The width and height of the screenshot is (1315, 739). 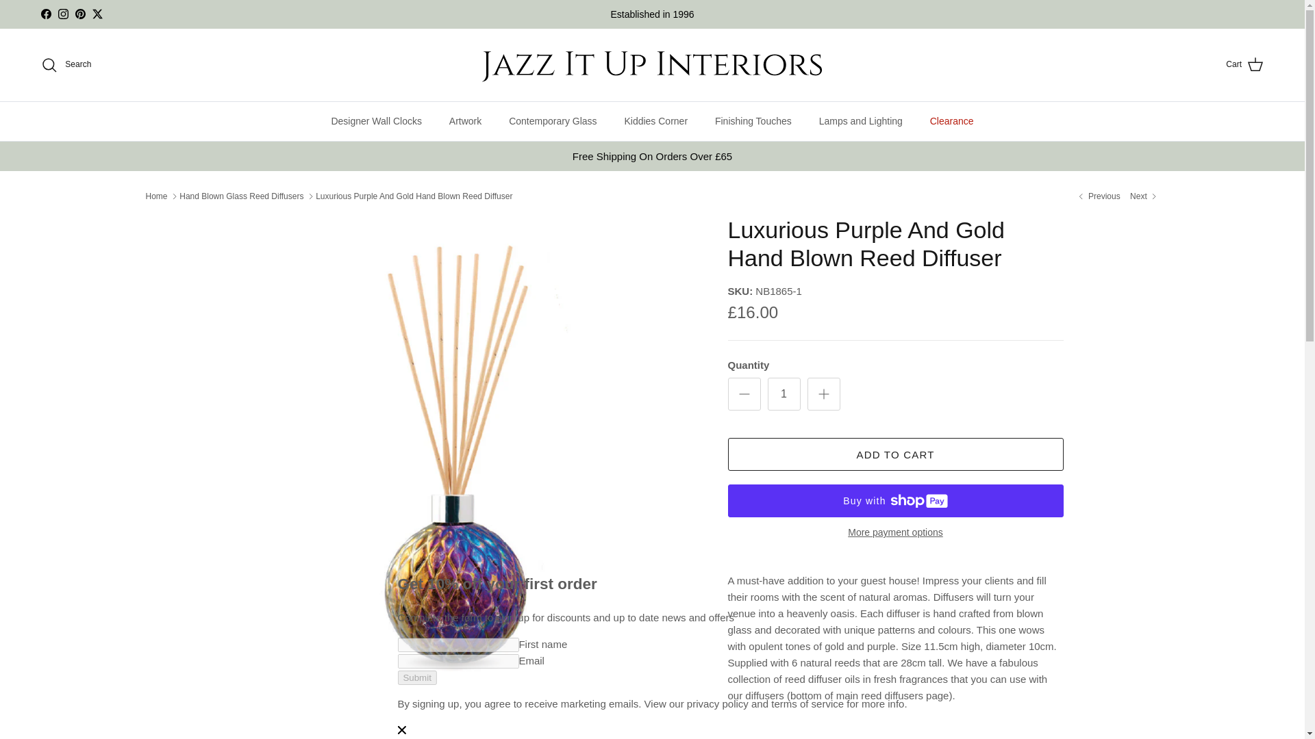 What do you see at coordinates (1244, 65) in the screenshot?
I see `Cart` at bounding box center [1244, 65].